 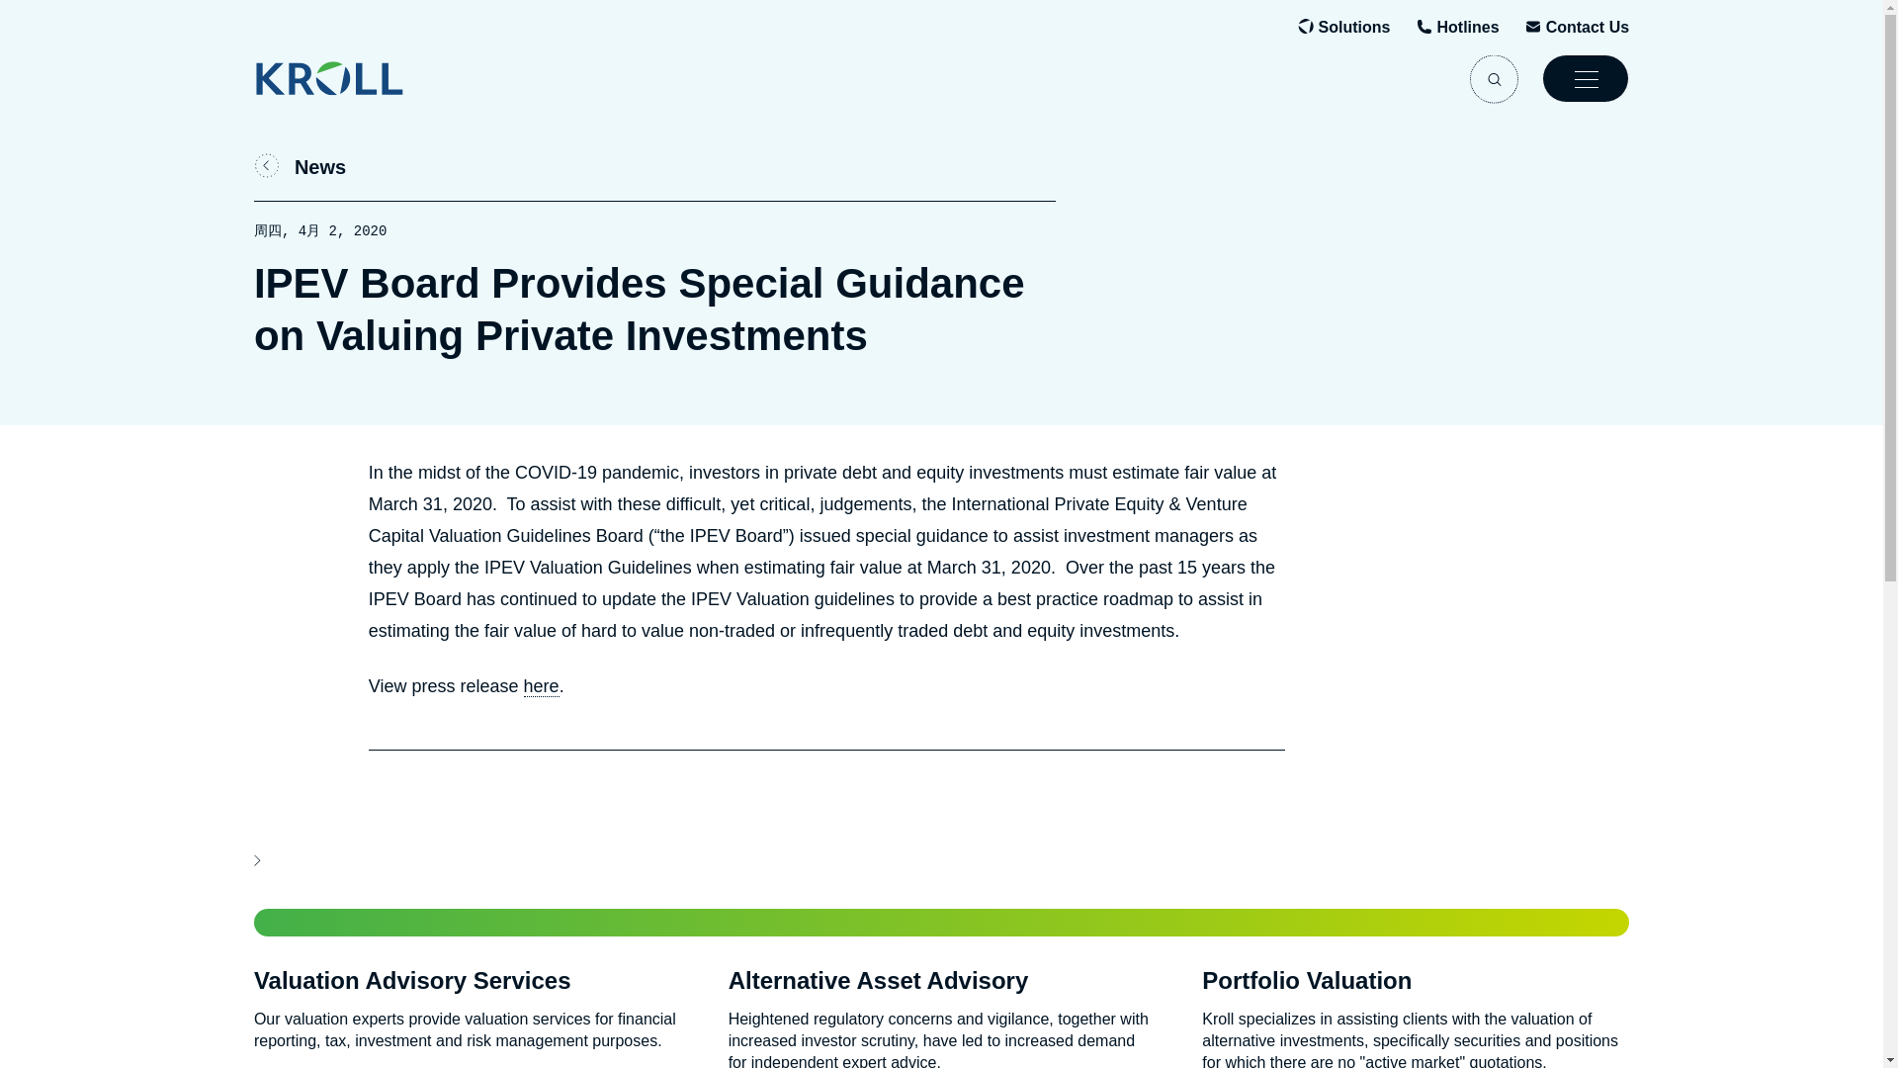 I want to click on Kroll-Logo, so click(x=369, y=78).